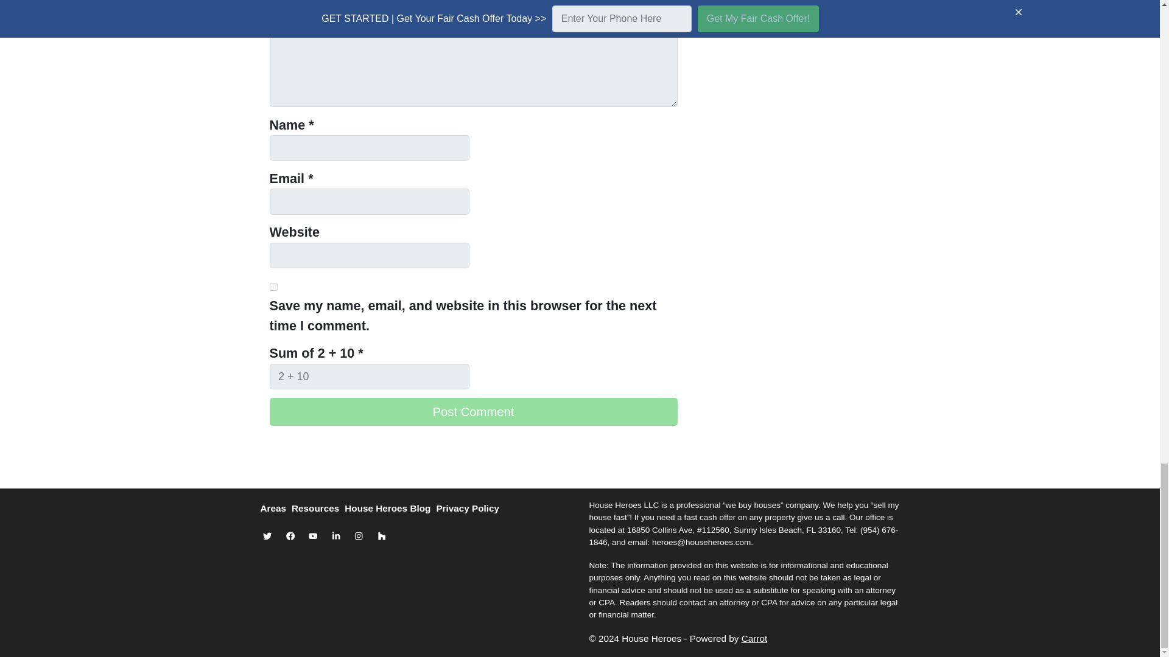  I want to click on House Heroes Blog, so click(390, 509).